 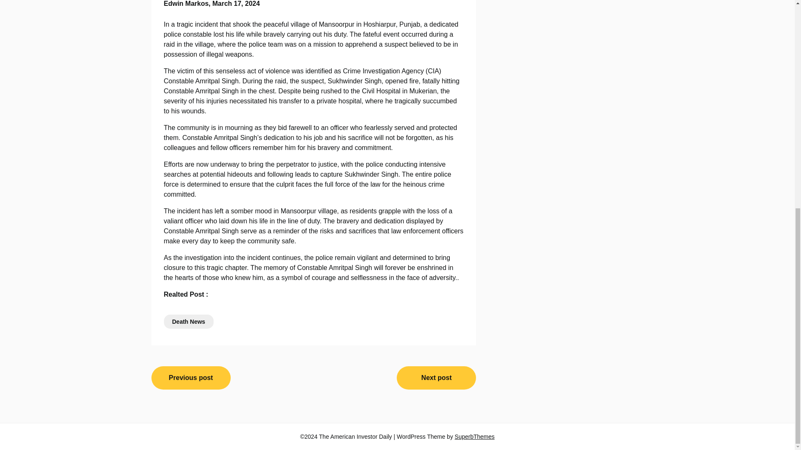 I want to click on SuperbThemes, so click(x=475, y=437).